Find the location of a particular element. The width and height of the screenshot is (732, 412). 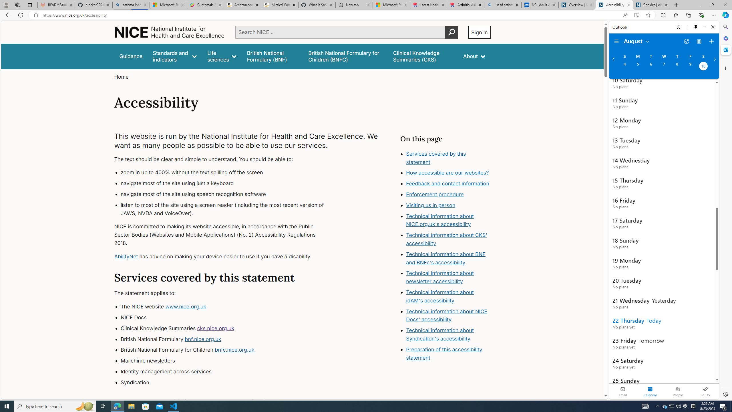

Technical information about CKS' accessibility is located at coordinates (447, 239).